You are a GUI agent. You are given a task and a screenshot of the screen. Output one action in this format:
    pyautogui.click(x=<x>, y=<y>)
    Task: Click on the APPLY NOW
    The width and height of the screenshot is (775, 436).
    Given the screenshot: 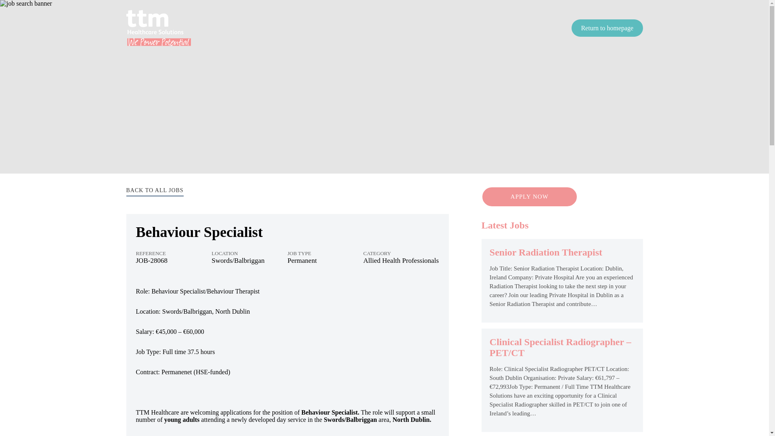 What is the action you would take?
    pyautogui.click(x=529, y=197)
    